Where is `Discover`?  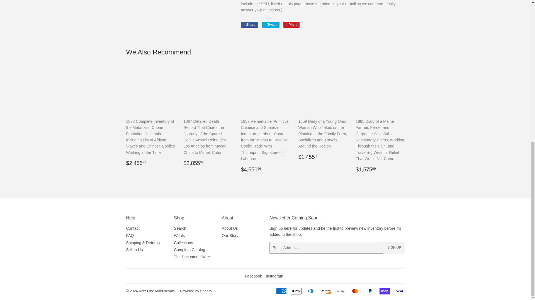
Discover is located at coordinates (296, 291).